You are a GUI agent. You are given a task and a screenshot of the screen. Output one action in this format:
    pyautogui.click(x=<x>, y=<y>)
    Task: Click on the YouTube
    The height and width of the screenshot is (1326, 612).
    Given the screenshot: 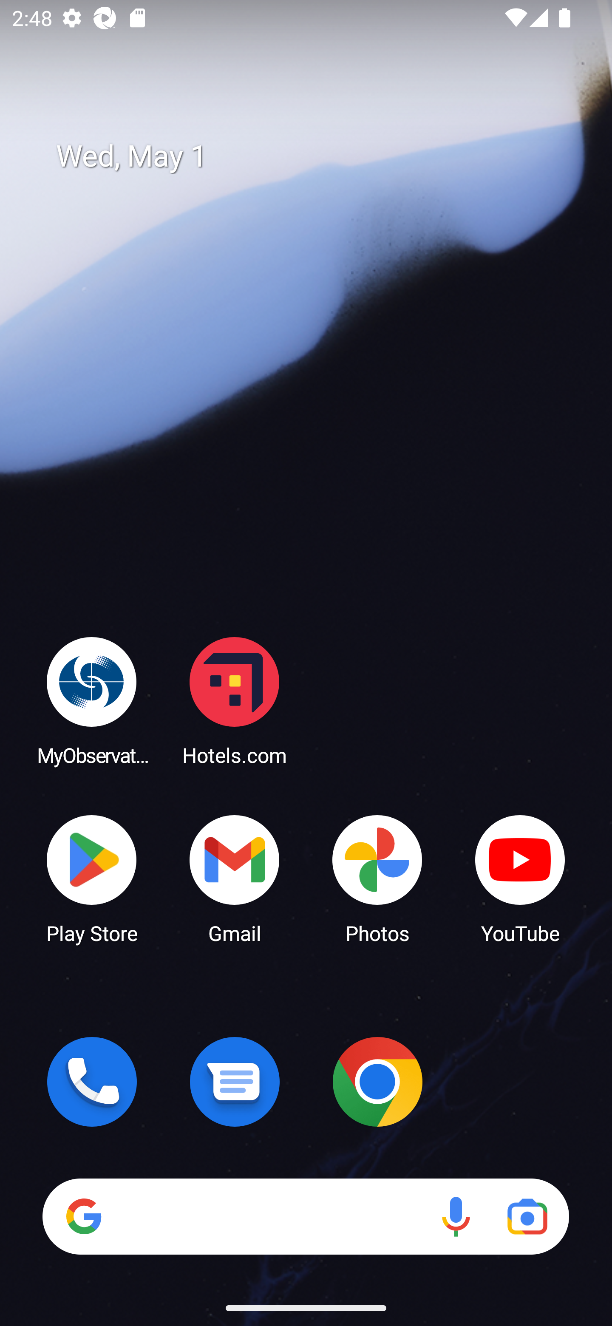 What is the action you would take?
    pyautogui.click(x=520, y=878)
    